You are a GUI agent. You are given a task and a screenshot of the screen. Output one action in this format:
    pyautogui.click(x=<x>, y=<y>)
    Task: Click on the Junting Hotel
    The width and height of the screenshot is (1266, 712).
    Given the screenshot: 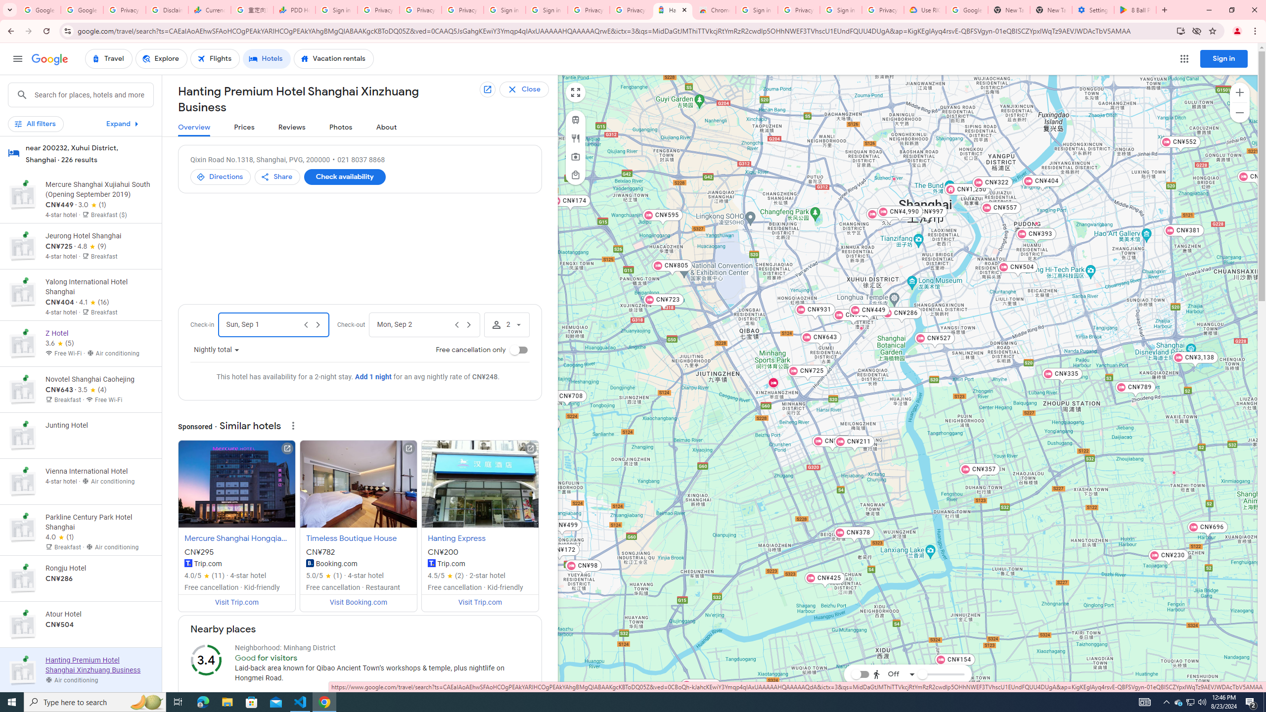 What is the action you would take?
    pyautogui.click(x=861, y=328)
    